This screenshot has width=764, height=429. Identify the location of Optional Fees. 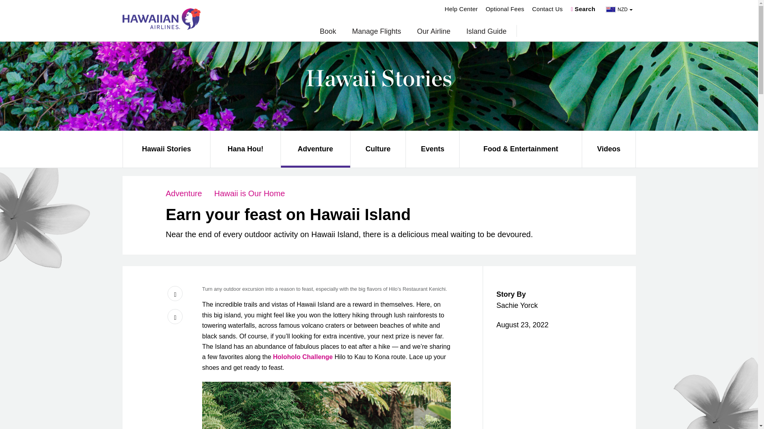
(505, 9).